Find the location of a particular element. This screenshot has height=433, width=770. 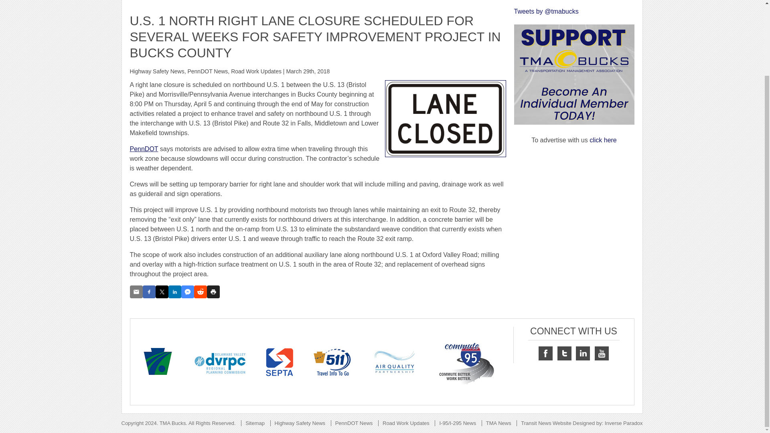

PennDOT News is located at coordinates (207, 71).